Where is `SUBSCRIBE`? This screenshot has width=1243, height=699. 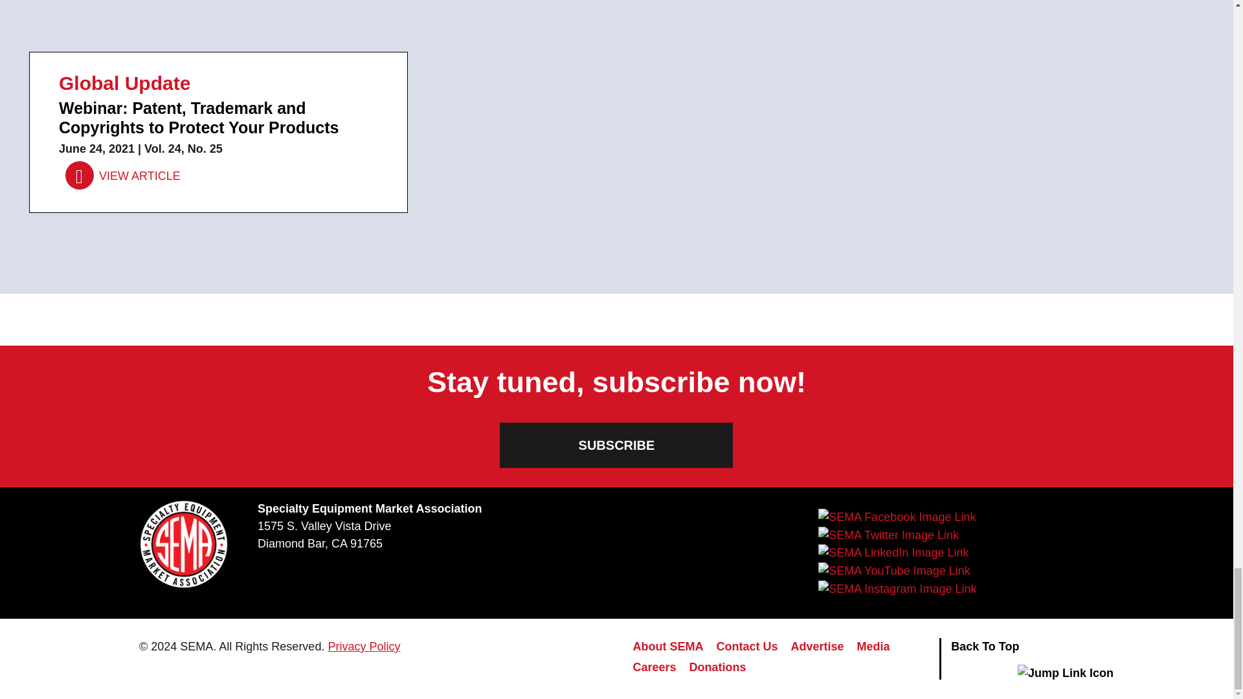
SUBSCRIBE is located at coordinates (616, 445).